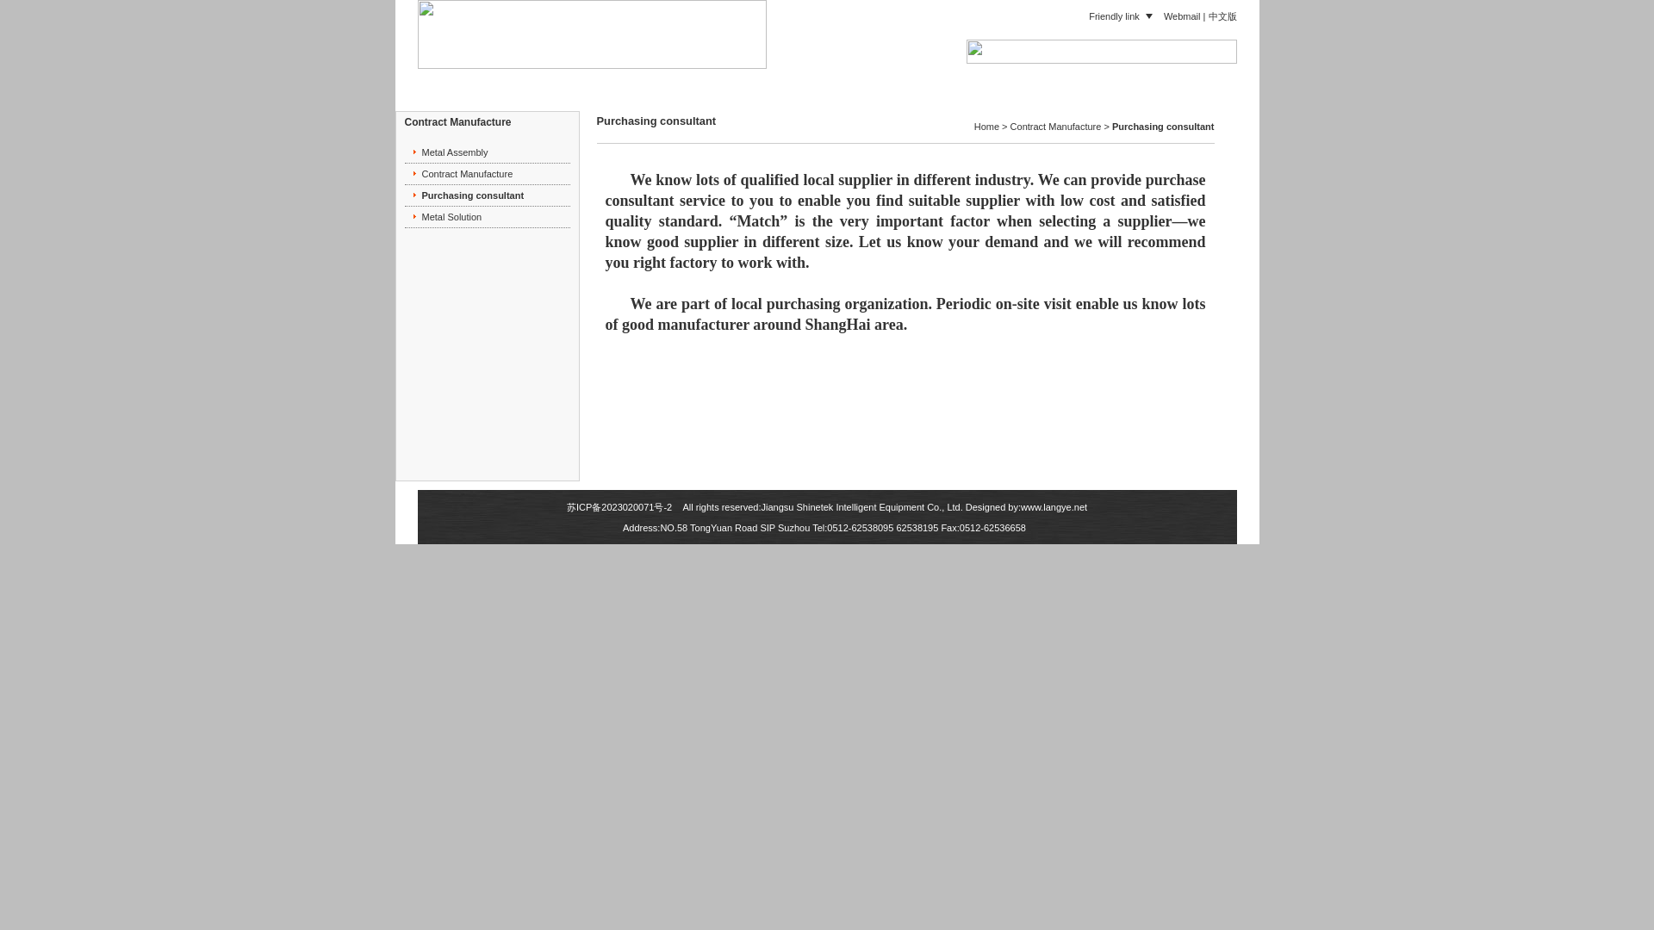  Describe the element at coordinates (455, 152) in the screenshot. I see `Metal Assembly` at that location.